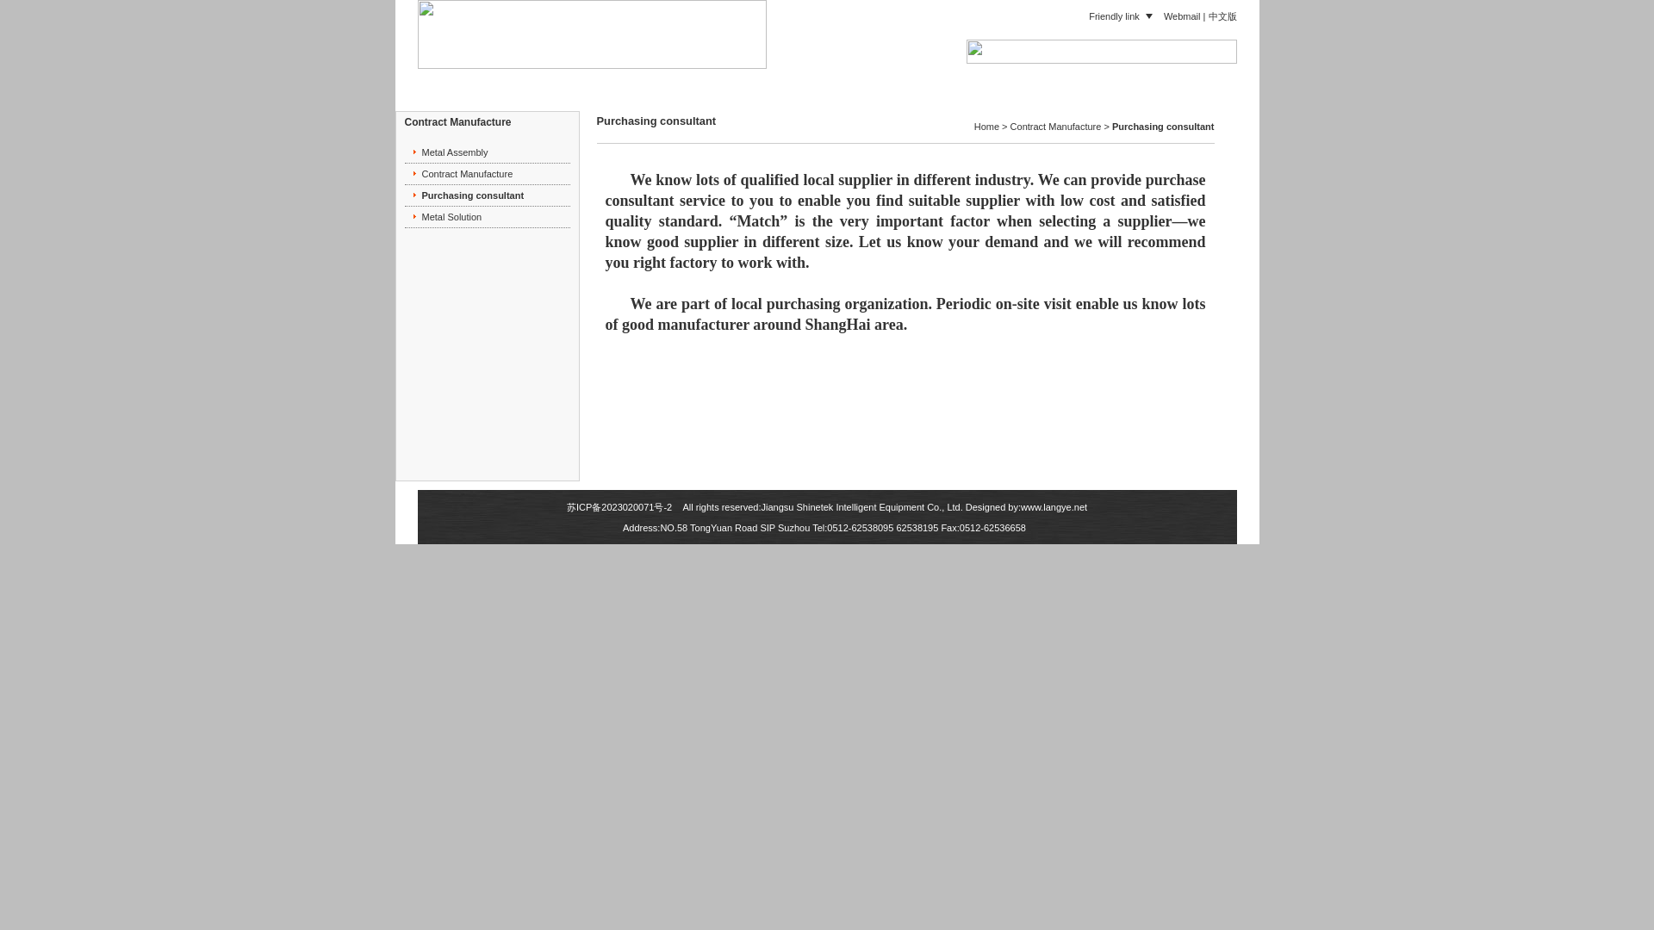  Describe the element at coordinates (455, 152) in the screenshot. I see `Metal Assembly` at that location.